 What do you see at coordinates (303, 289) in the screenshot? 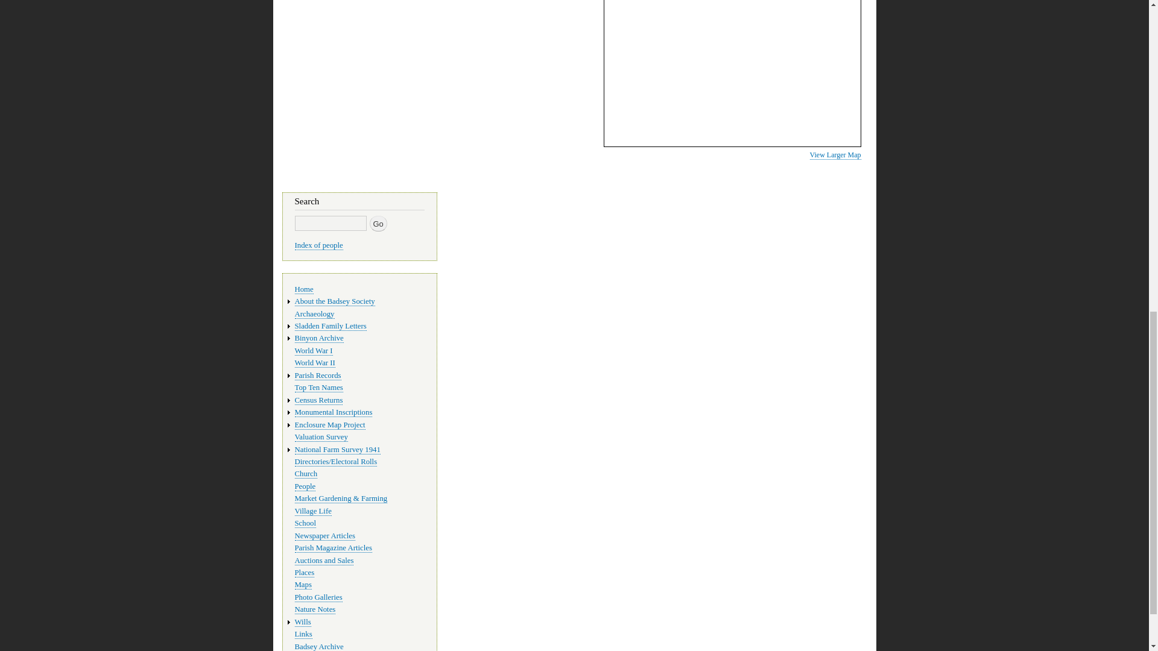
I see `Home` at bounding box center [303, 289].